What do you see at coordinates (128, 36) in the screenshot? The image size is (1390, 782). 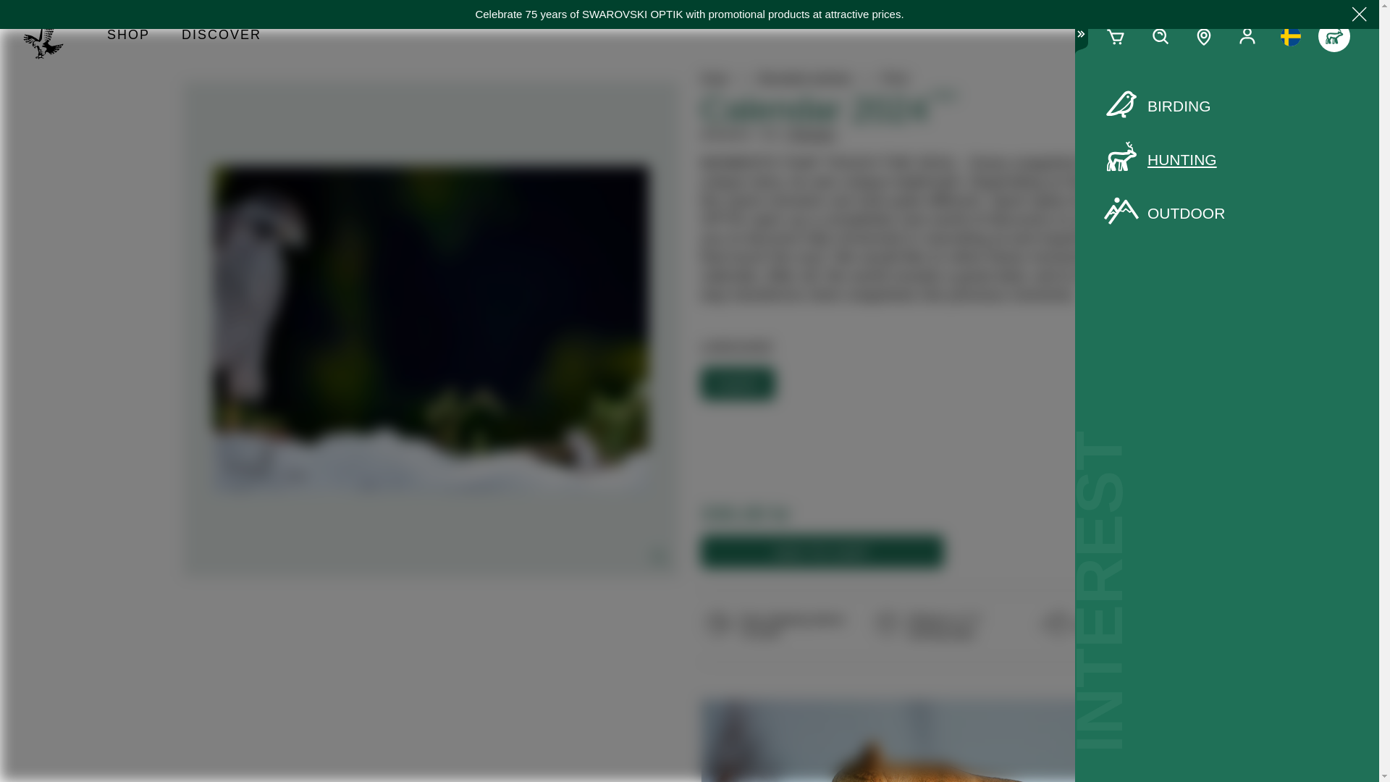 I see `SHOP` at bounding box center [128, 36].